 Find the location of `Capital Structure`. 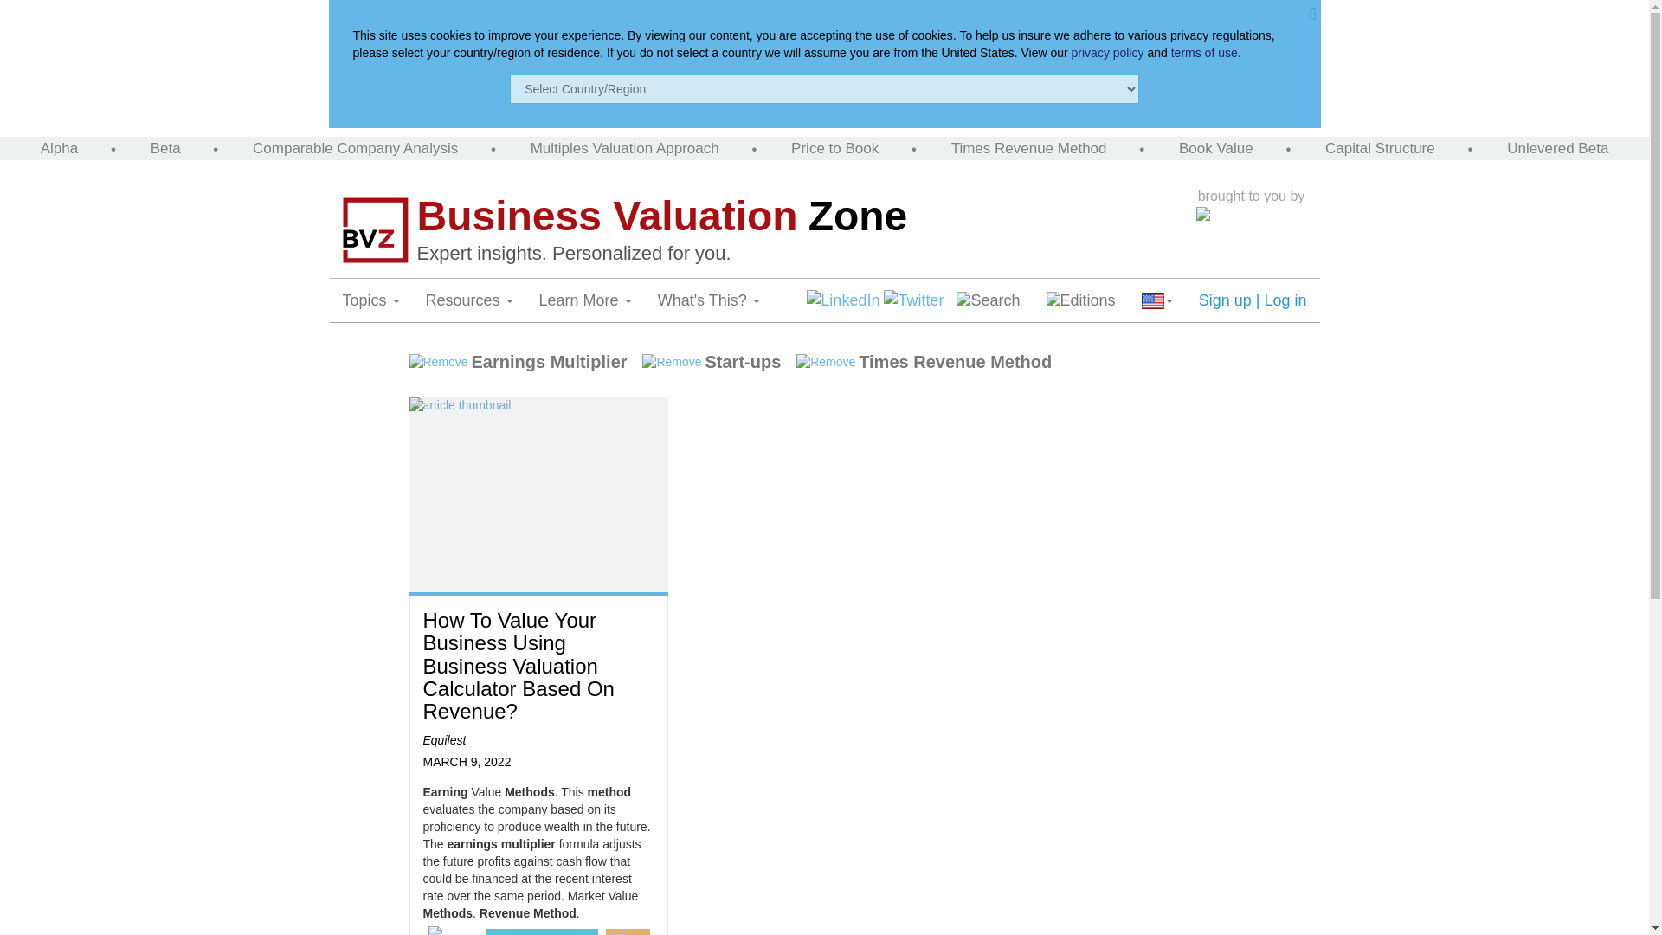

Capital Structure is located at coordinates (1380, 149).